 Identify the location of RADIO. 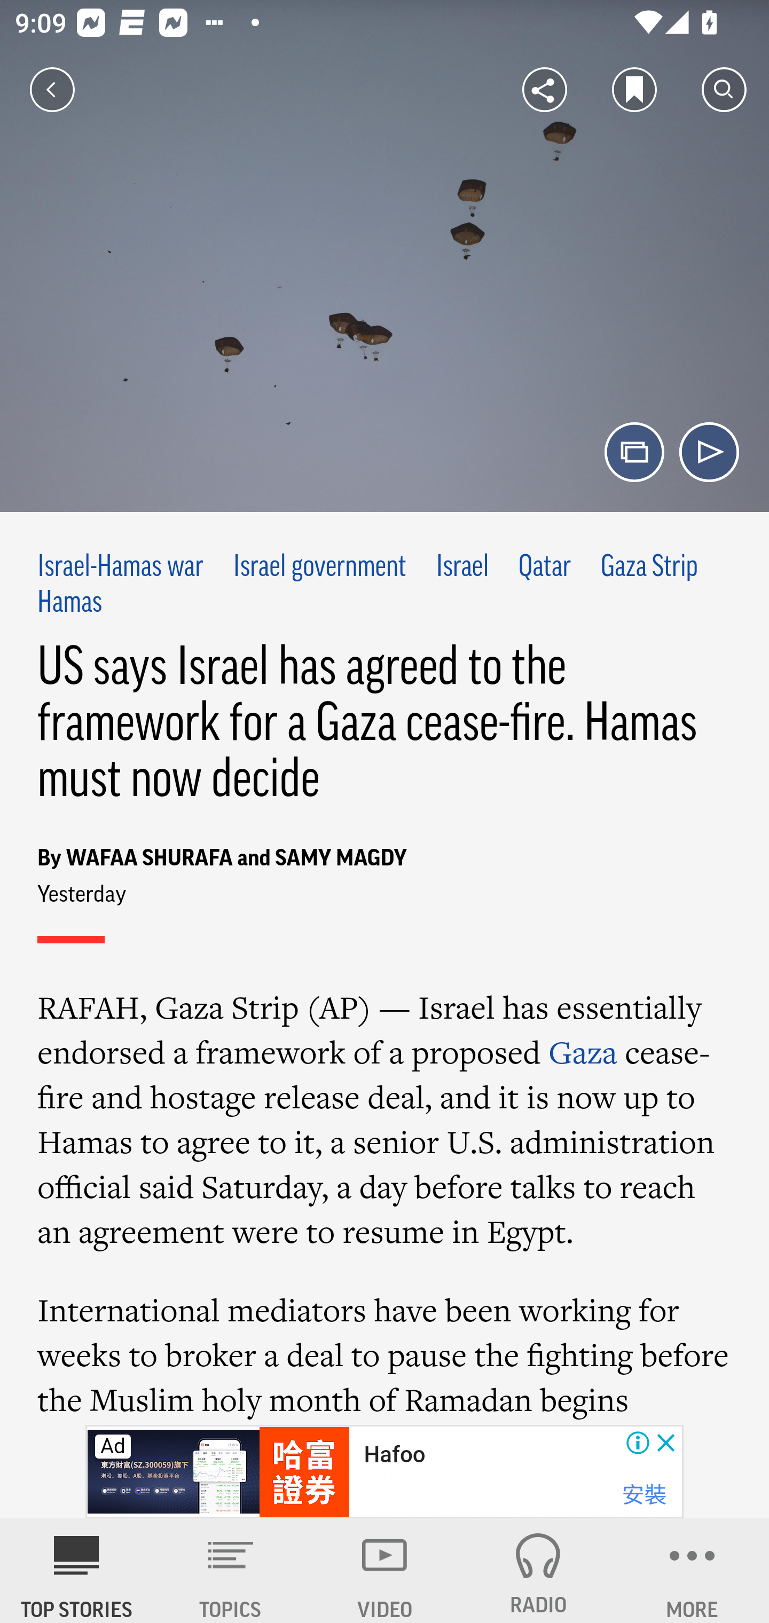
(538, 1571).